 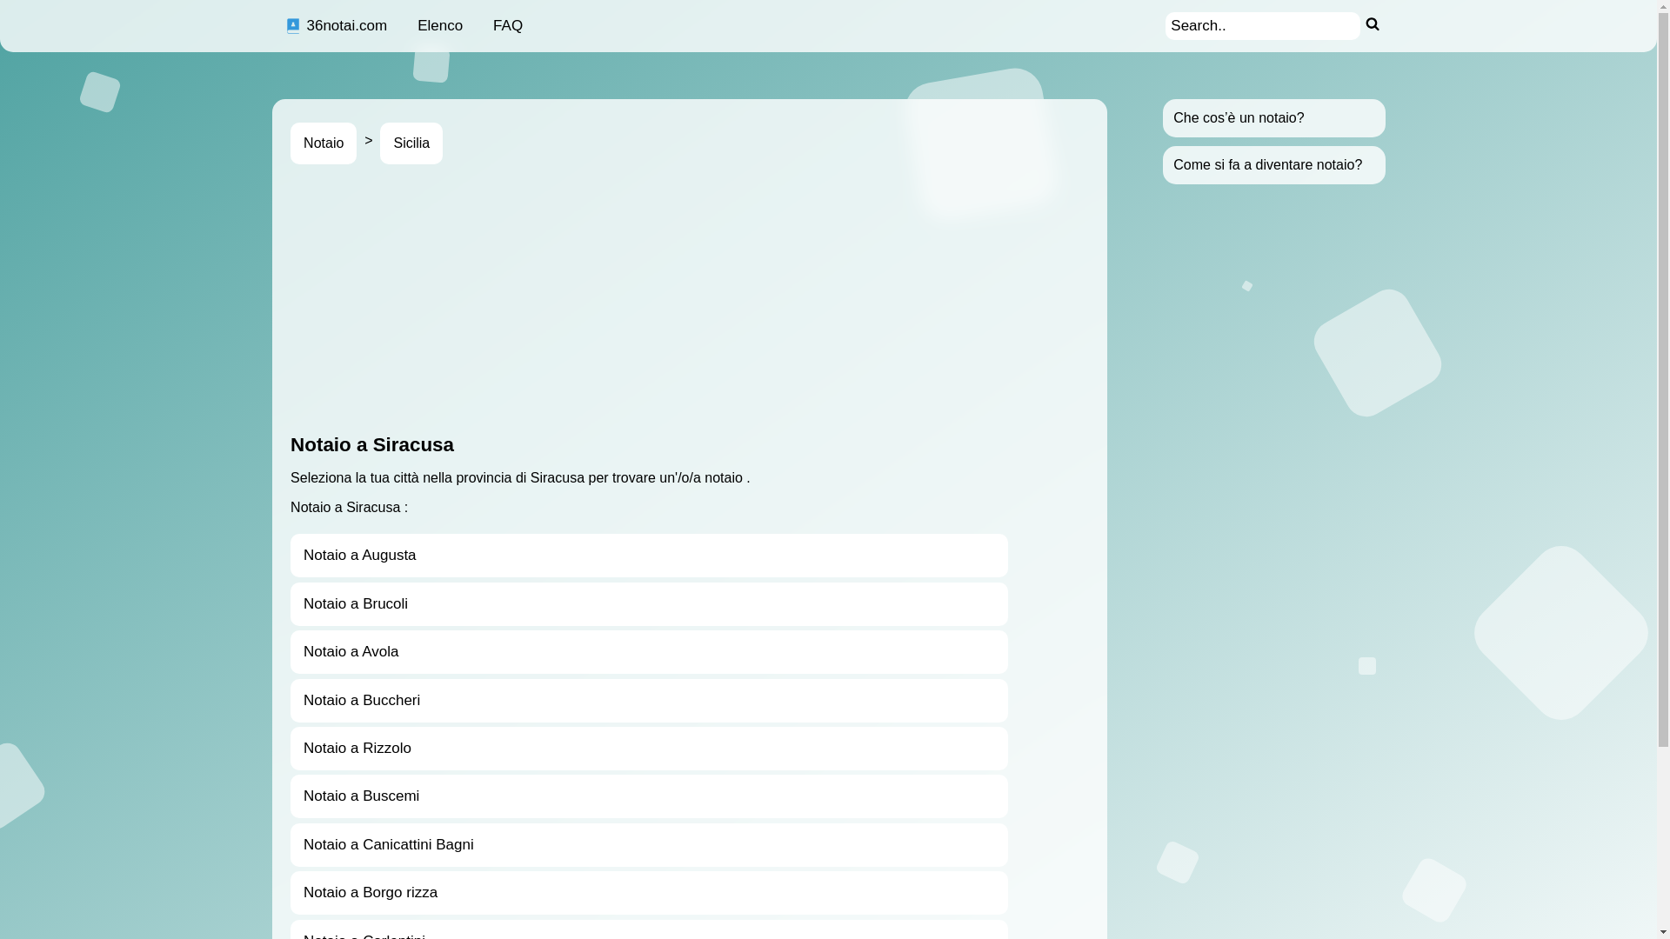 I want to click on Notaio a Buscemi, so click(x=649, y=796).